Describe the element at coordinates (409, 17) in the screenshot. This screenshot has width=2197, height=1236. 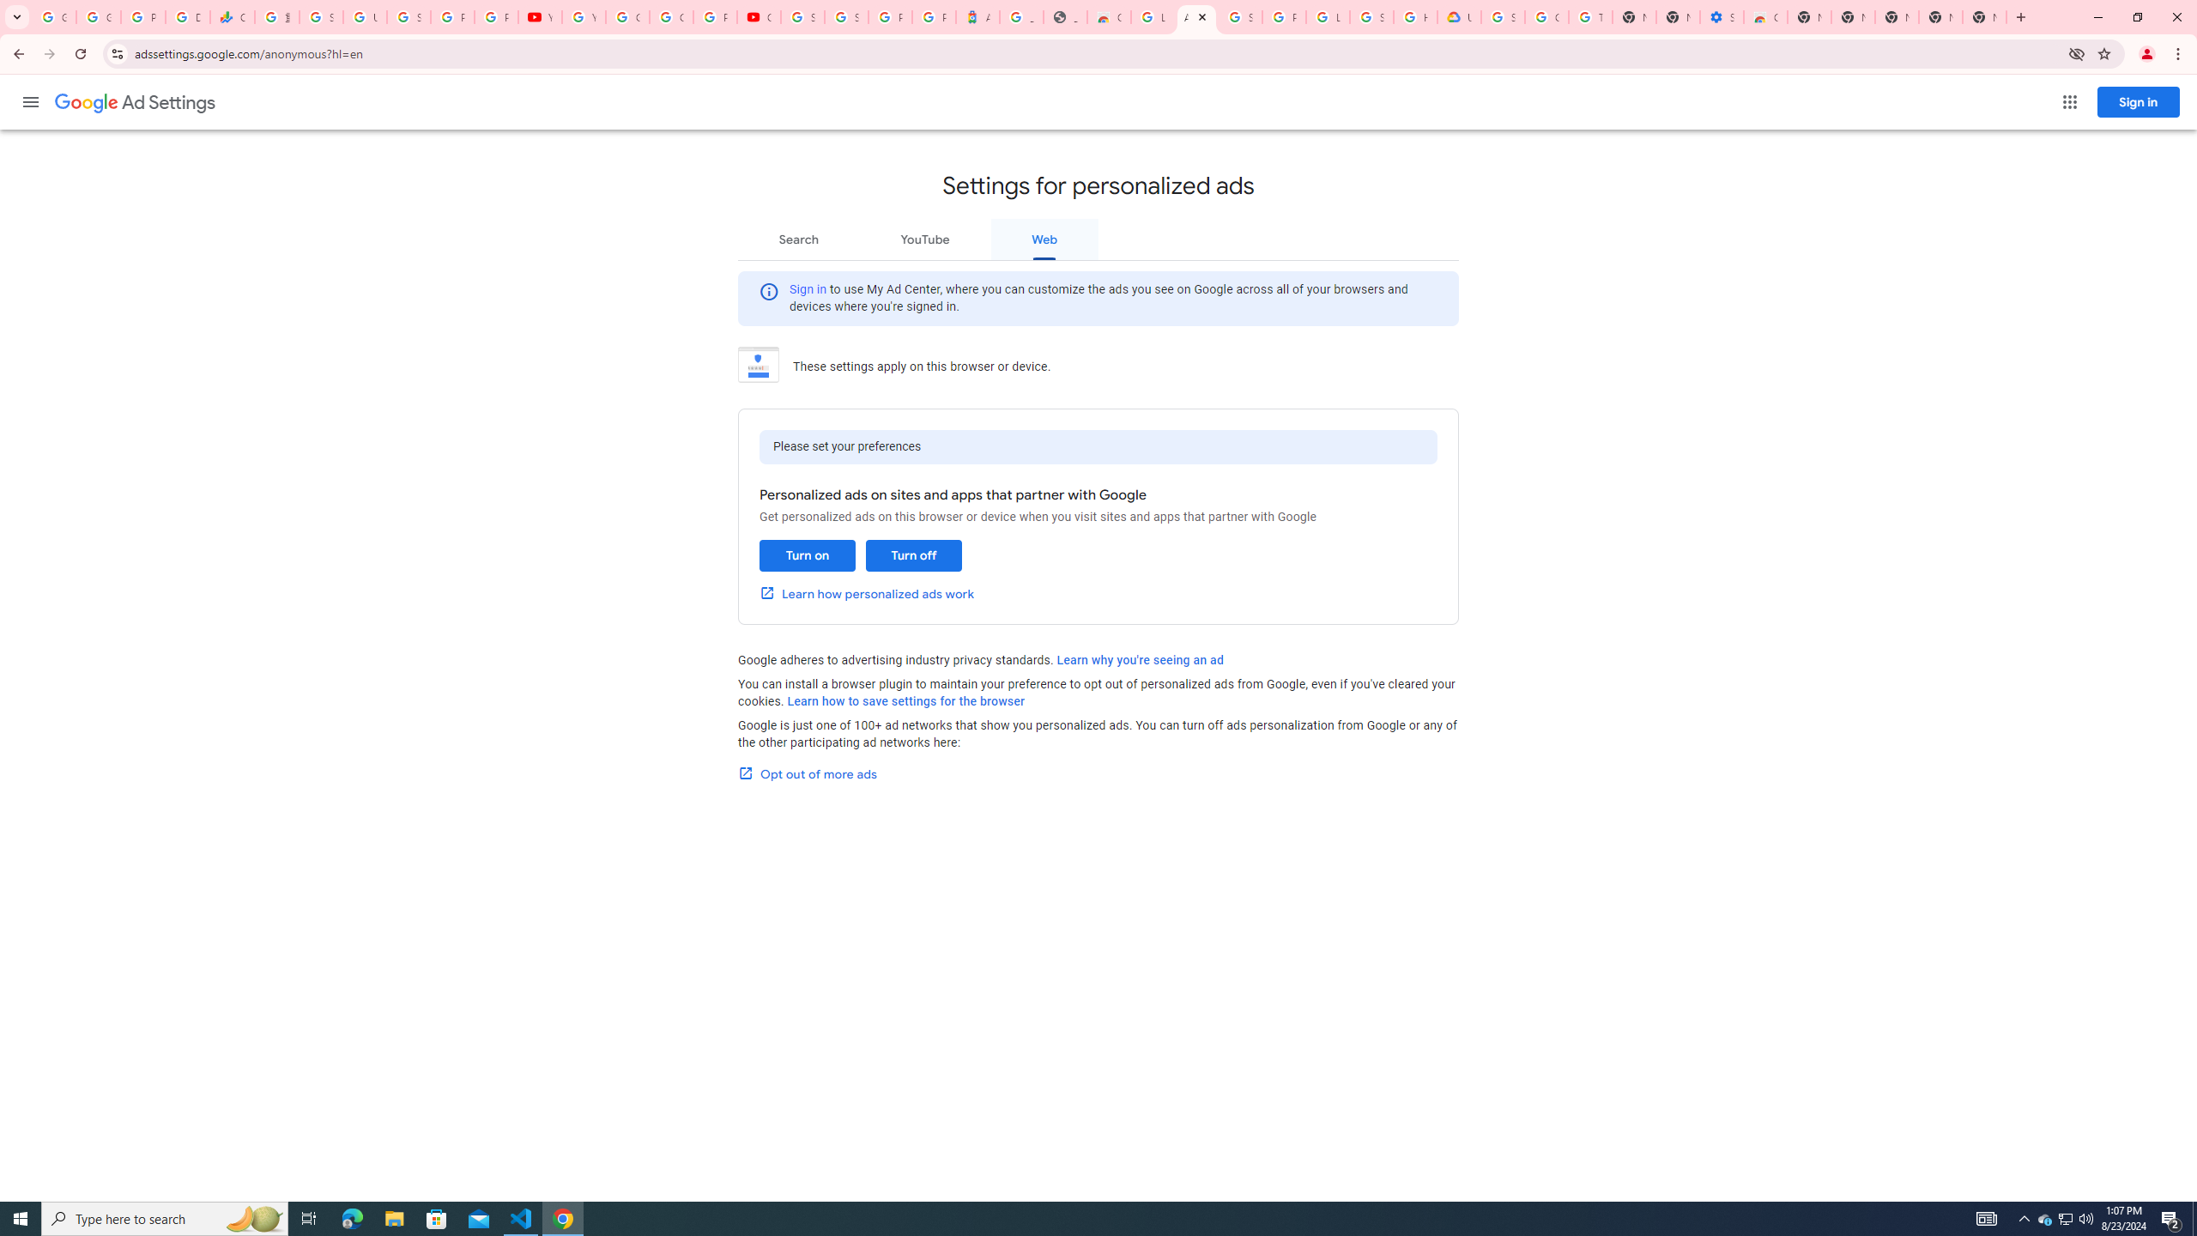
I see `Sign in - Google Accounts` at that location.